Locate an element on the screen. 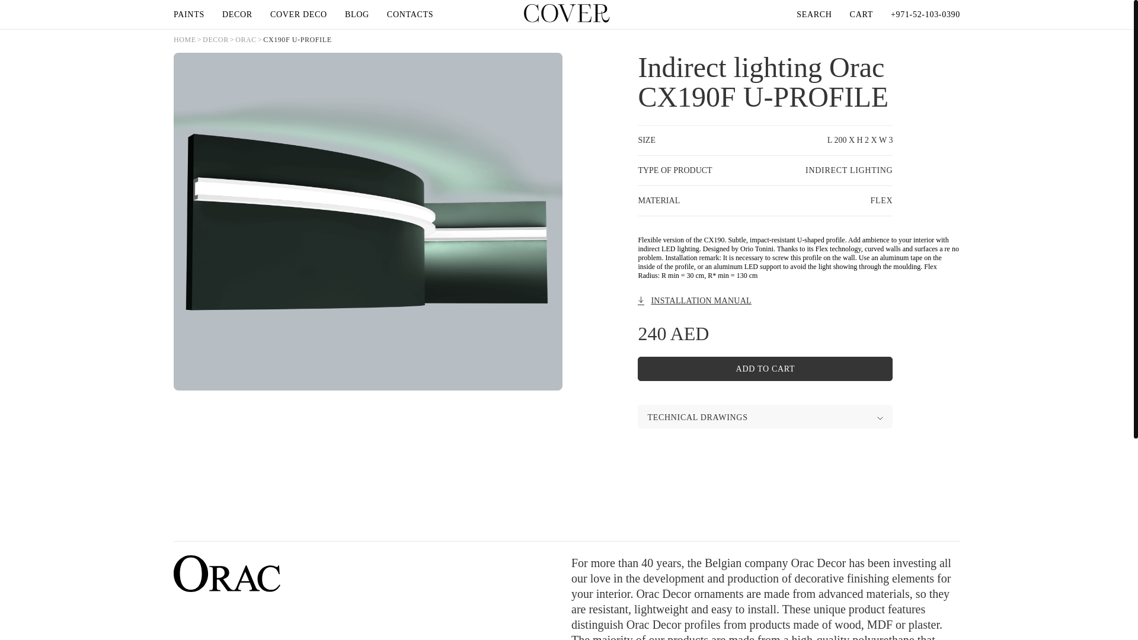 The height and width of the screenshot is (640, 1138). HOME is located at coordinates (185, 40).